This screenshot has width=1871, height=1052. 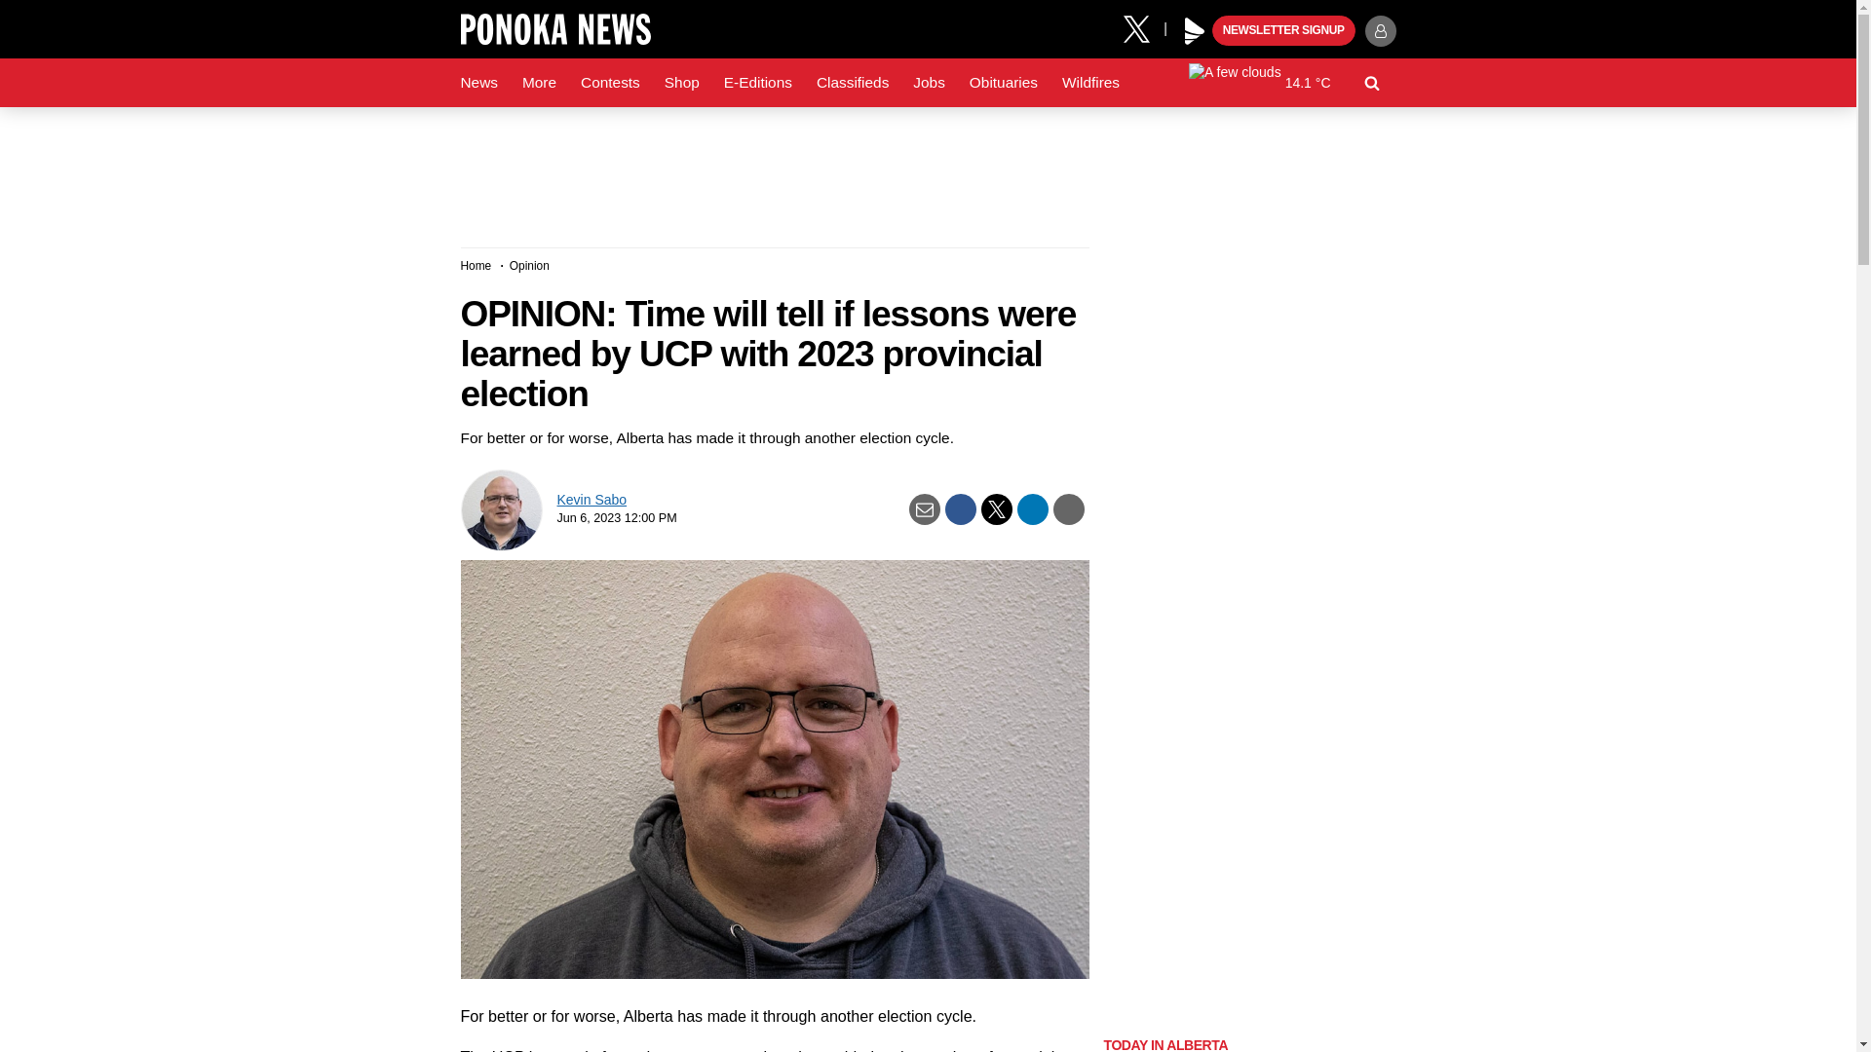 I want to click on X, so click(x=1143, y=27).